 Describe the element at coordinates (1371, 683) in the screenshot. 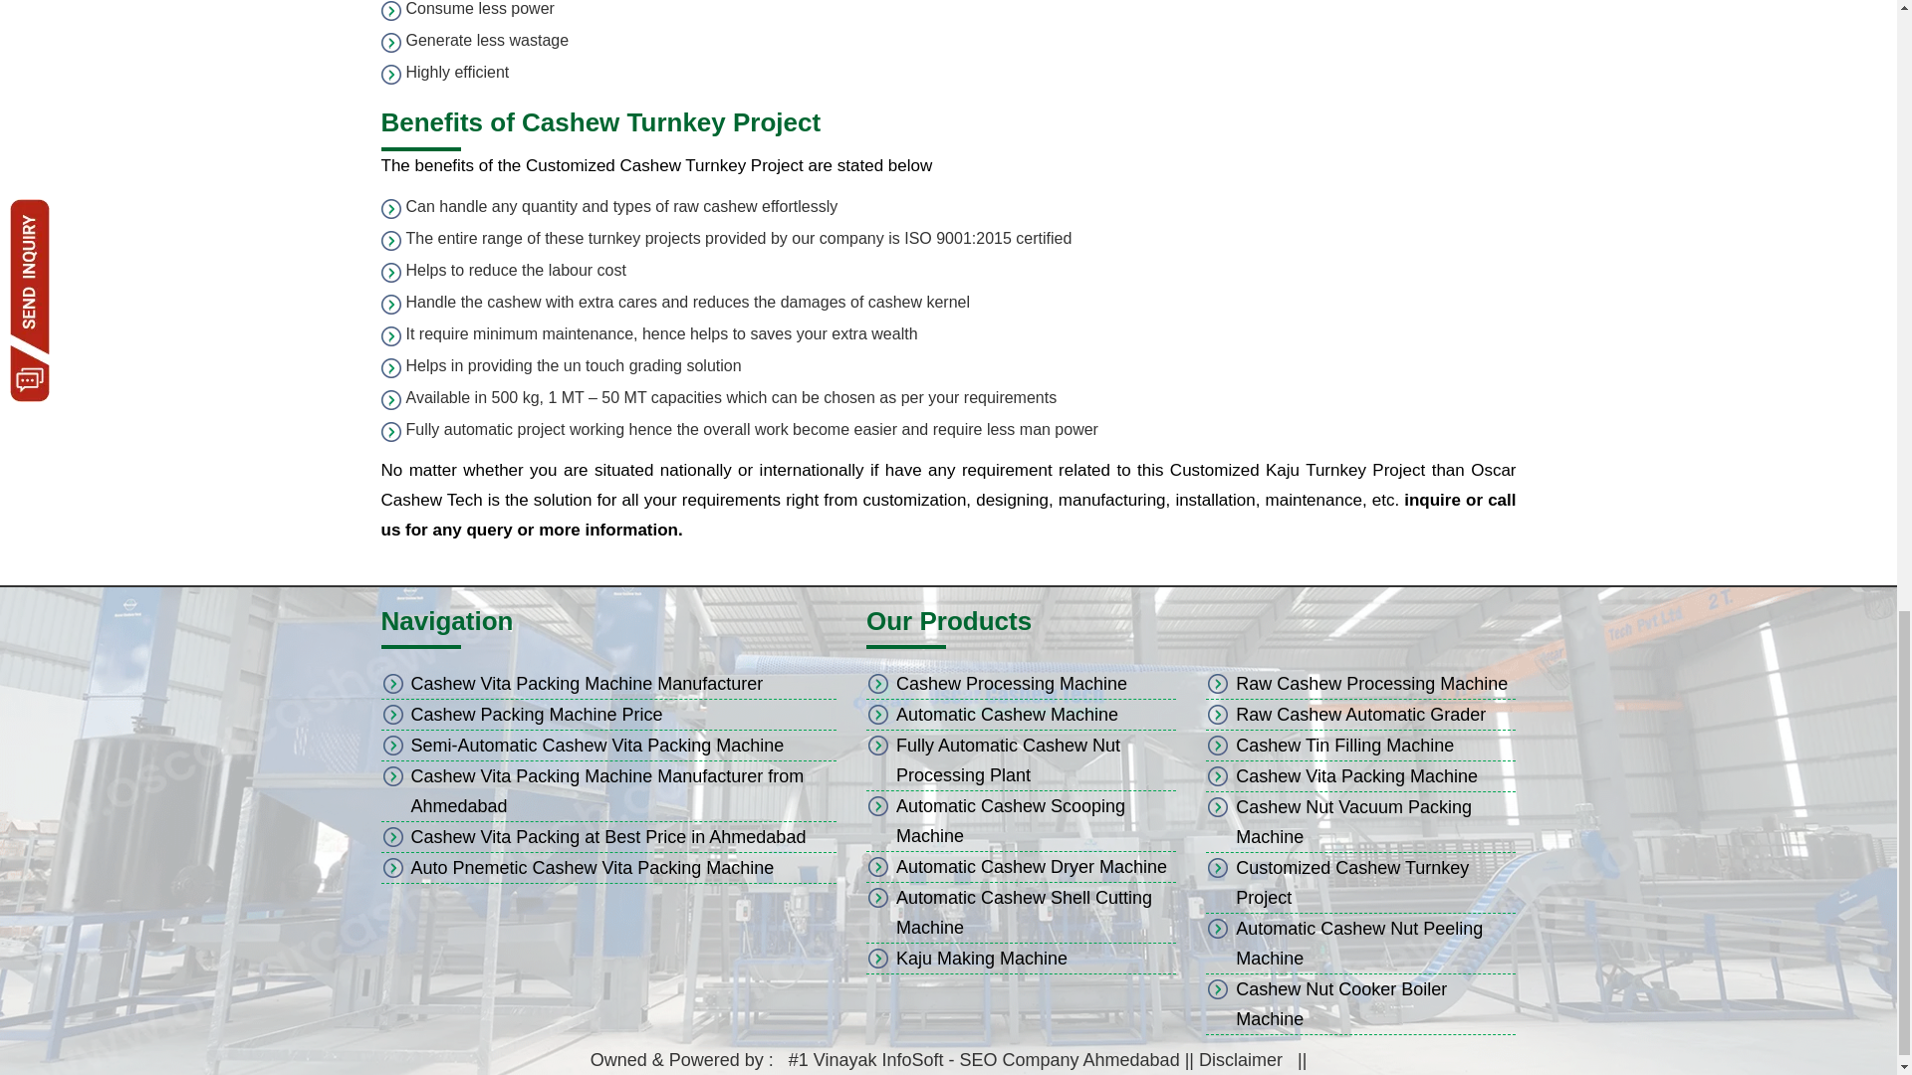

I see `Raw Cashew Processing Machine` at that location.